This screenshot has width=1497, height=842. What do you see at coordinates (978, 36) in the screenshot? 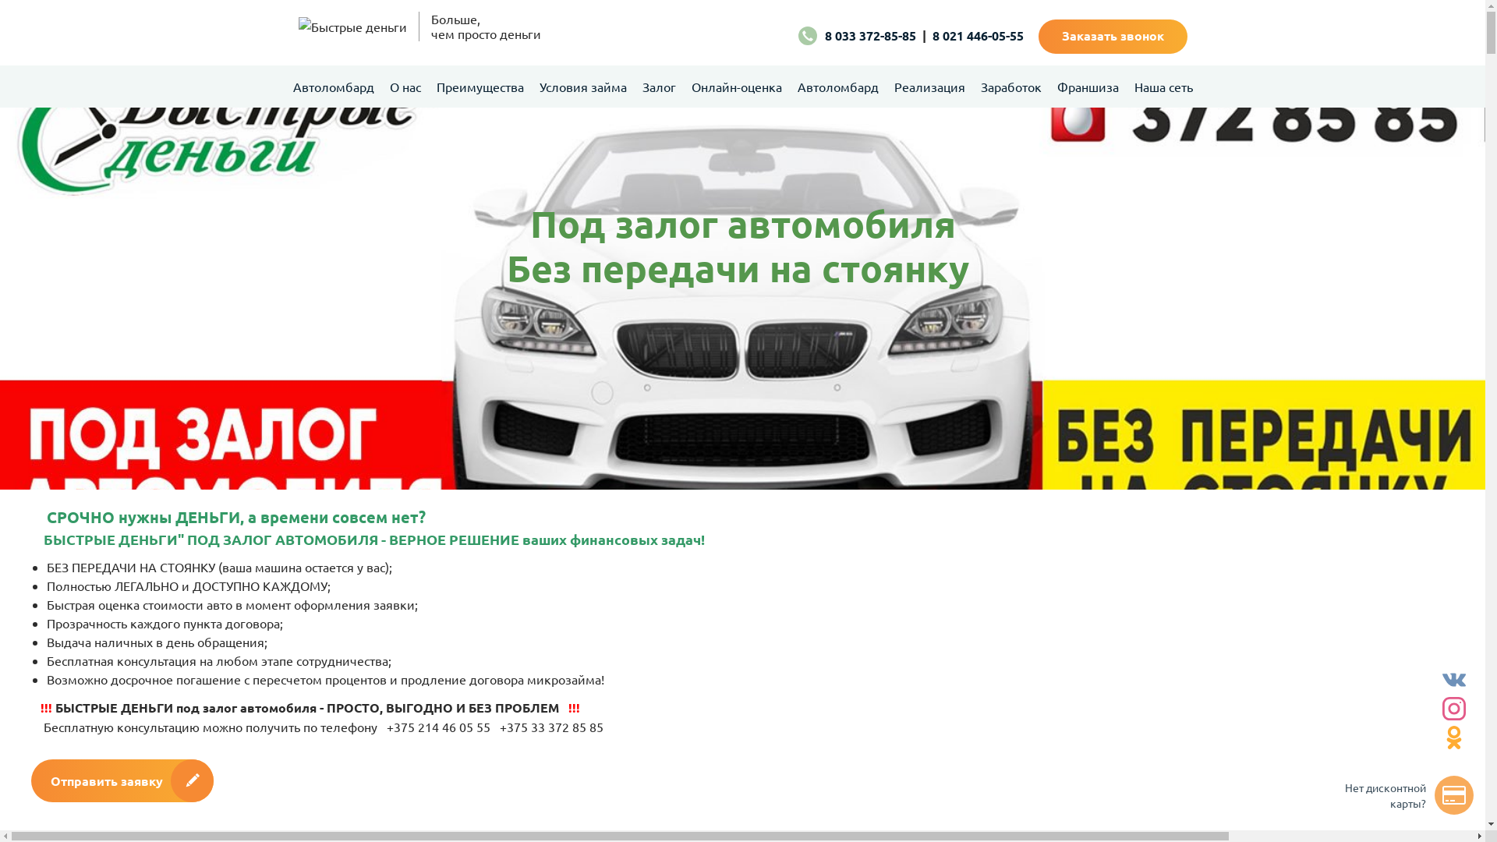
I see `8 021 446-05-55` at bounding box center [978, 36].